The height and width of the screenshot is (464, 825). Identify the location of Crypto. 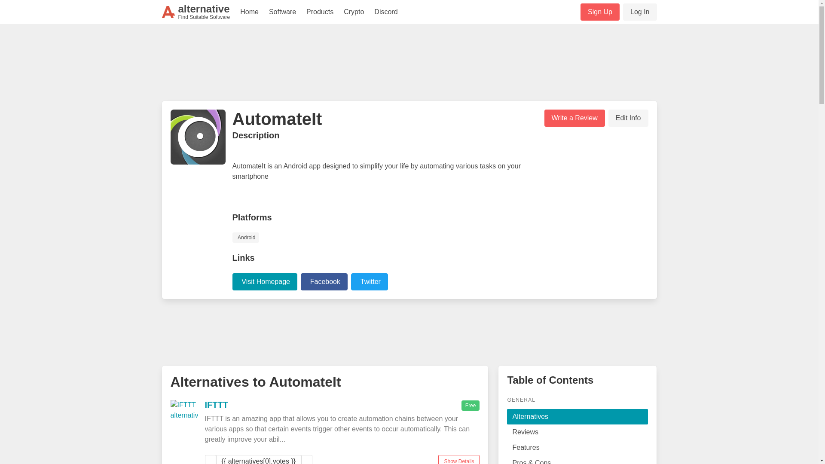
(196, 12).